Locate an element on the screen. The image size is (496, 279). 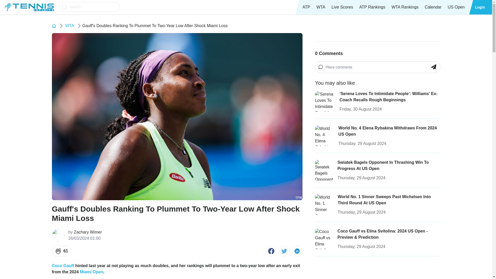
ATP is located at coordinates (306, 7).